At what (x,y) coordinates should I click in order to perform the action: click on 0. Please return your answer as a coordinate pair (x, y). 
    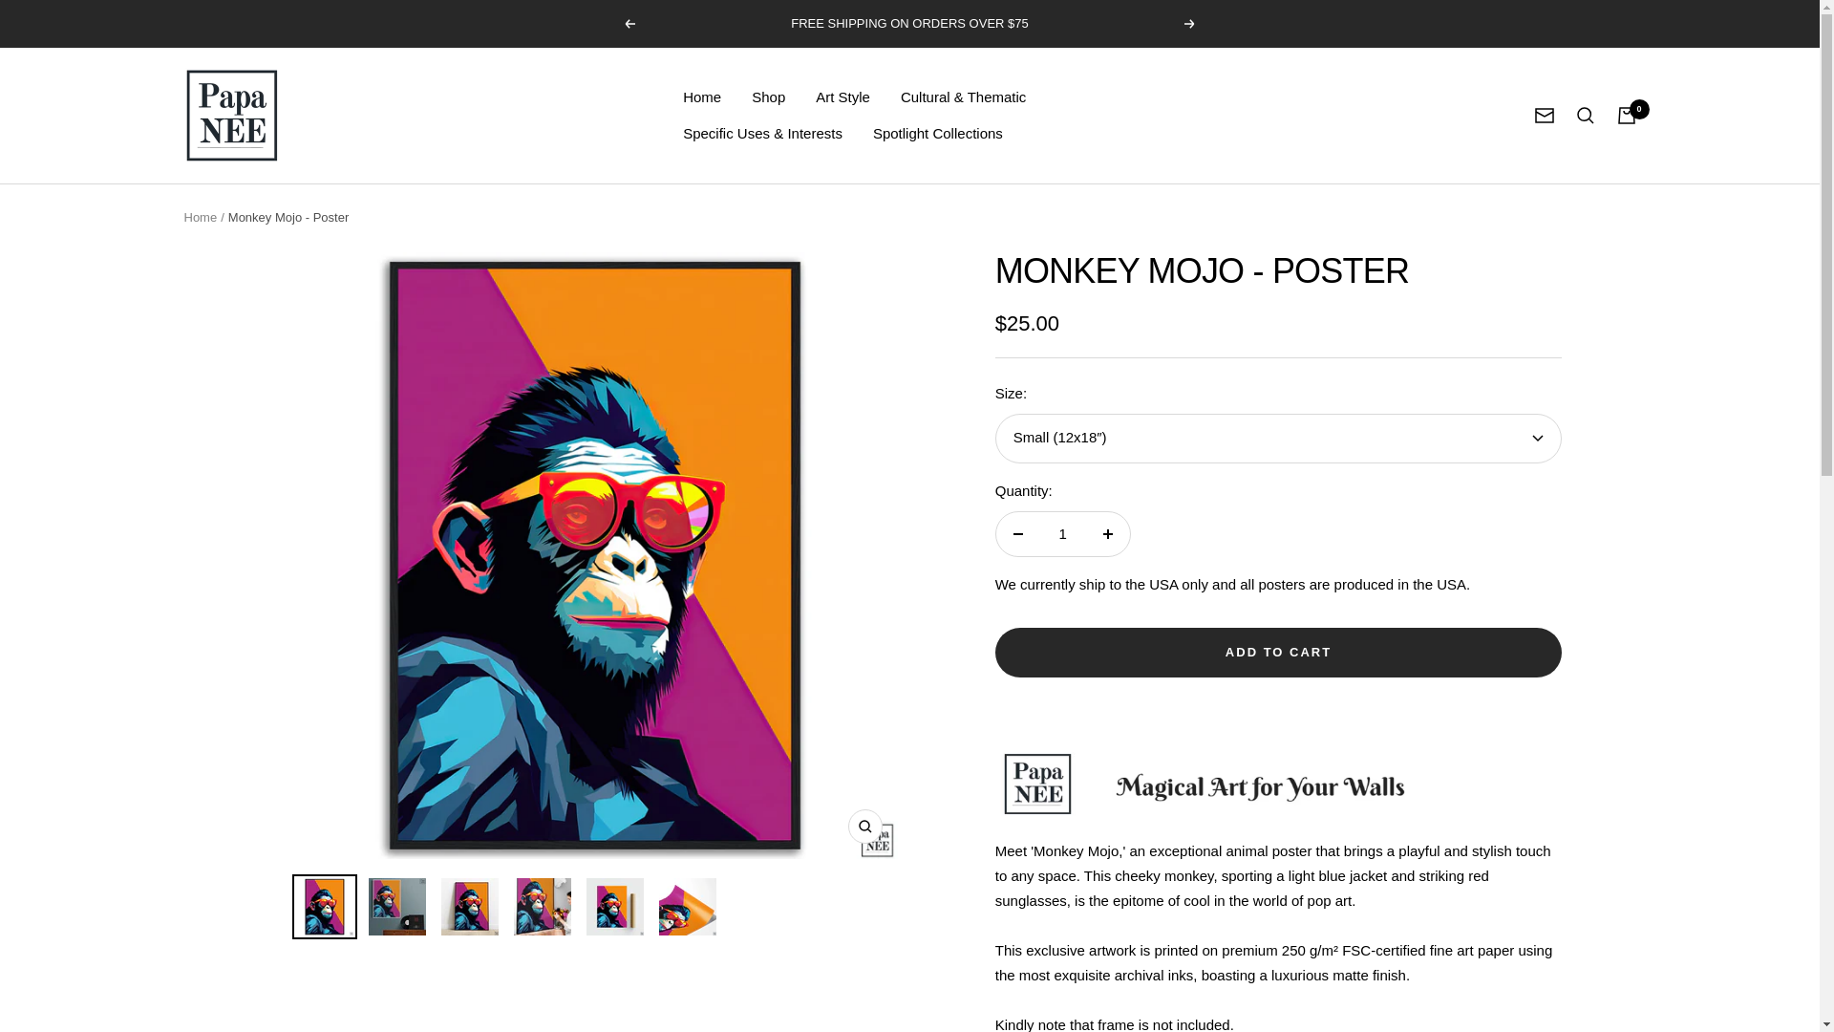
    Looking at the image, I should click on (1626, 115).